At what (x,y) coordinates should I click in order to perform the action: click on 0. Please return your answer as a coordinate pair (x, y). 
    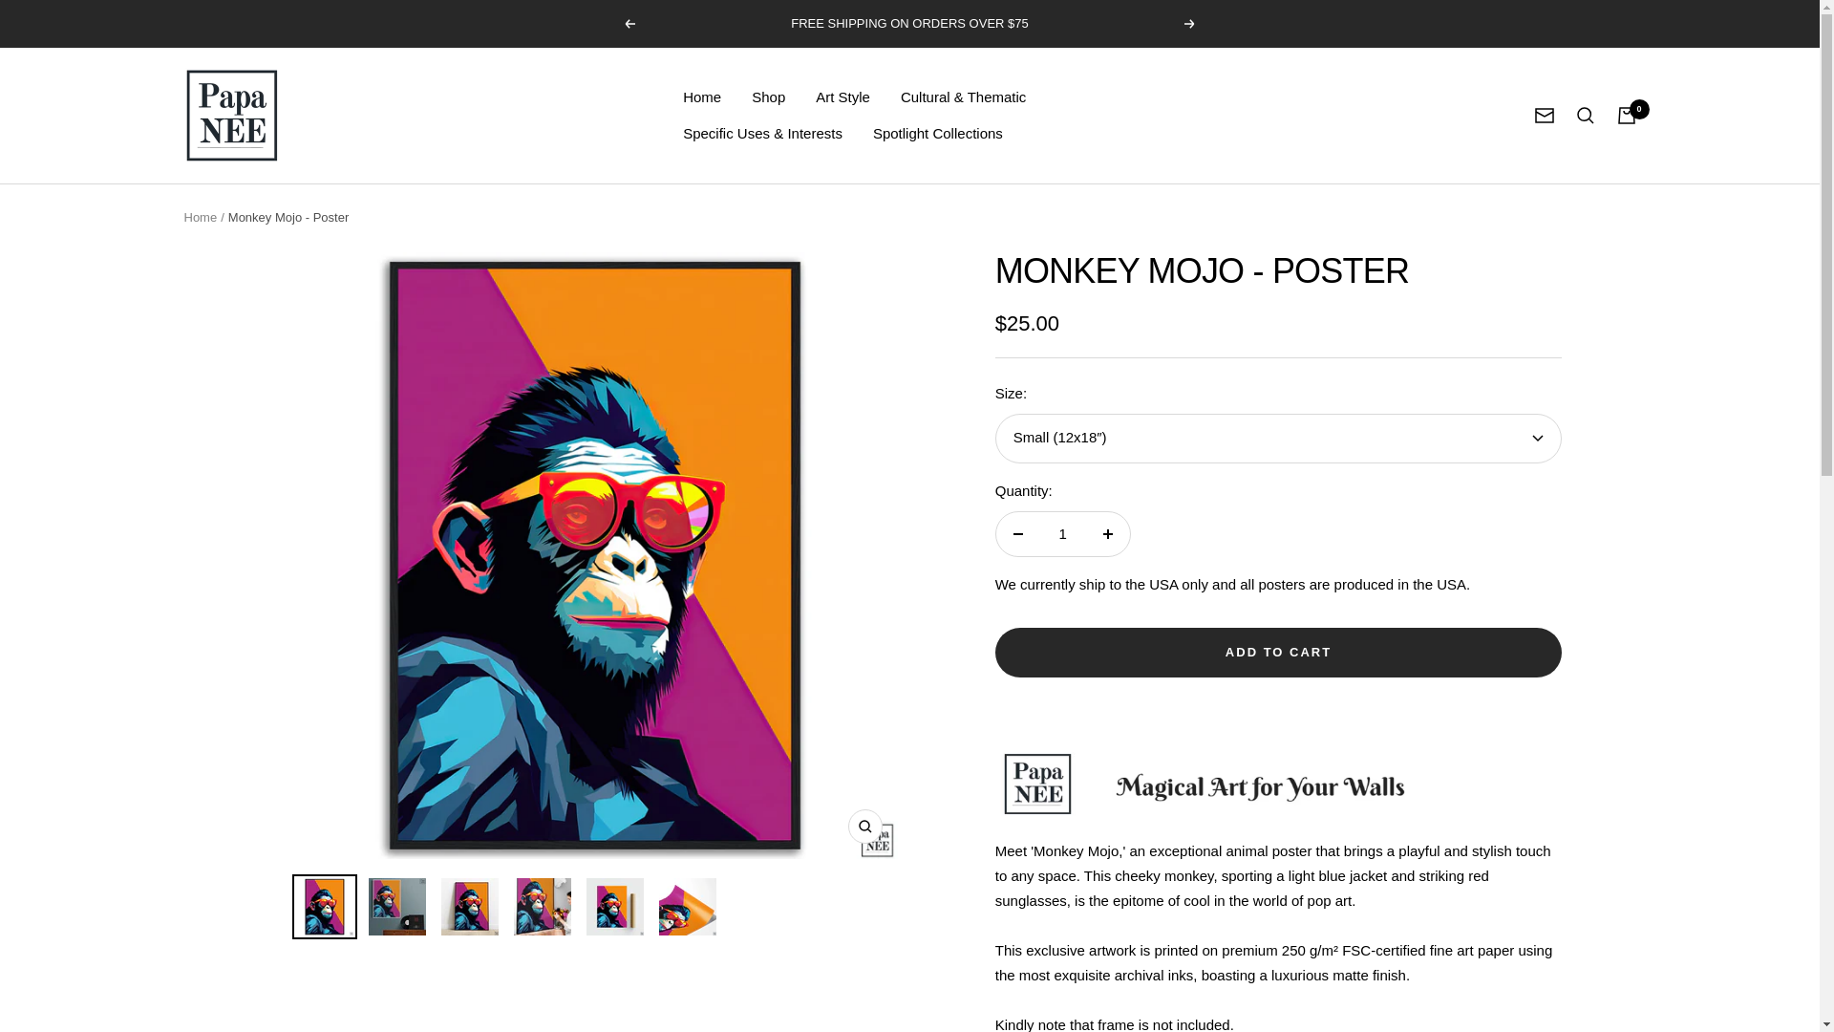
    Looking at the image, I should click on (1626, 115).